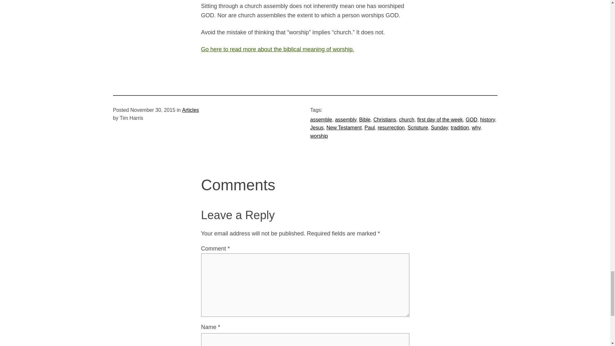 This screenshot has height=346, width=615. Describe the element at coordinates (370, 128) in the screenshot. I see `Paul` at that location.